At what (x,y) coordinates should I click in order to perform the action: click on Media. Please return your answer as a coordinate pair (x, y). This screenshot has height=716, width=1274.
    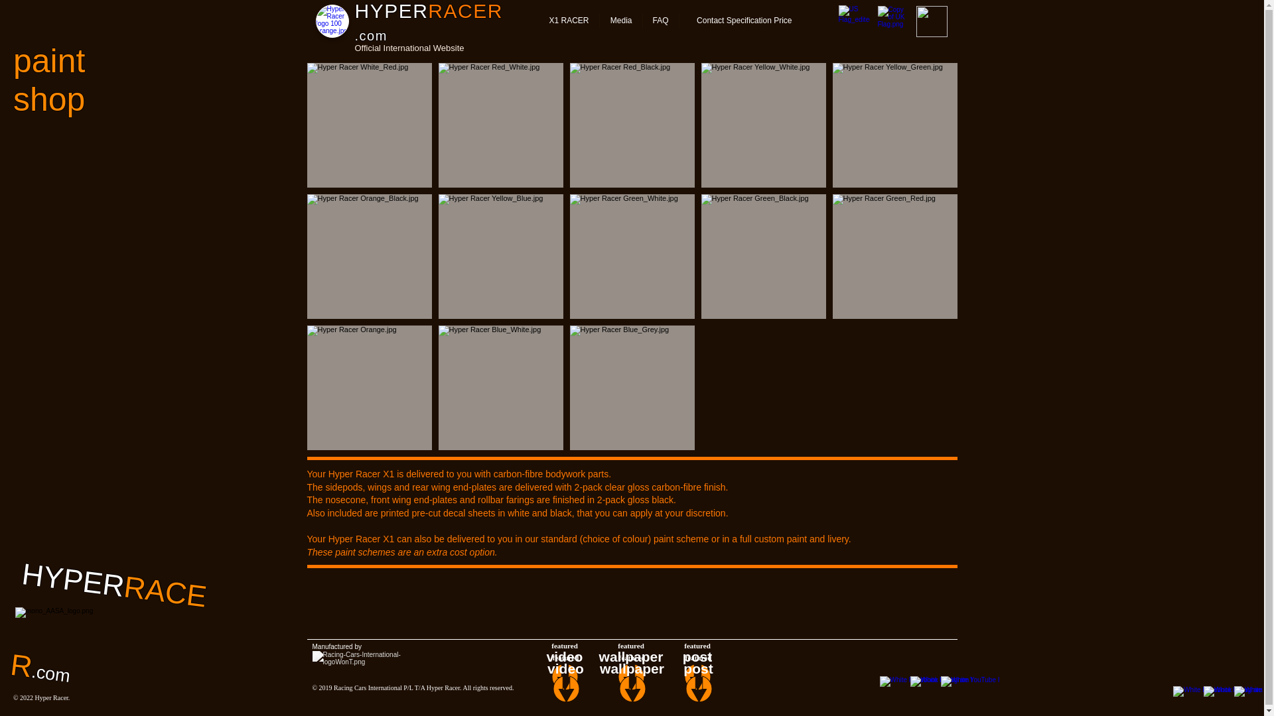
    Looking at the image, I should click on (620, 21).